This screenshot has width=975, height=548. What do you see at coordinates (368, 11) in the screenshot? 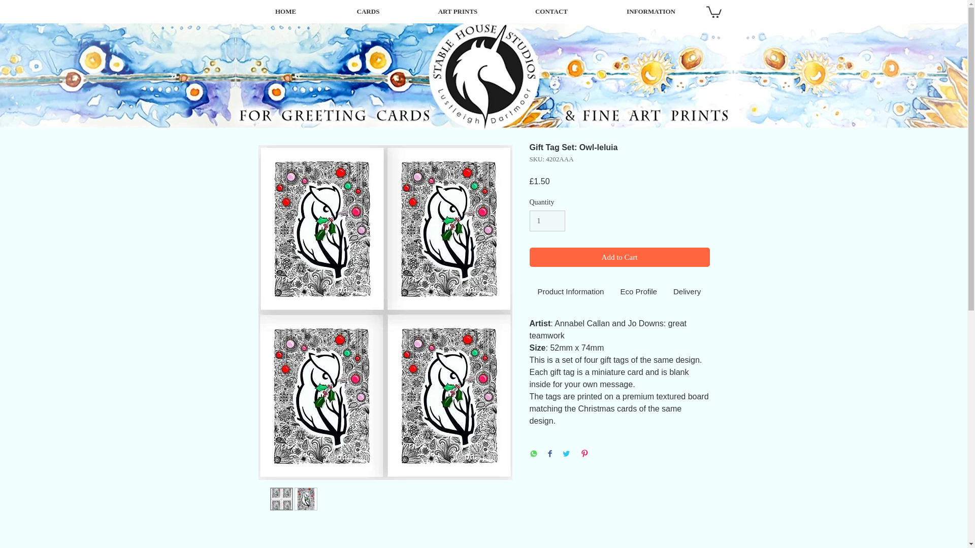
I see `CARDS` at bounding box center [368, 11].